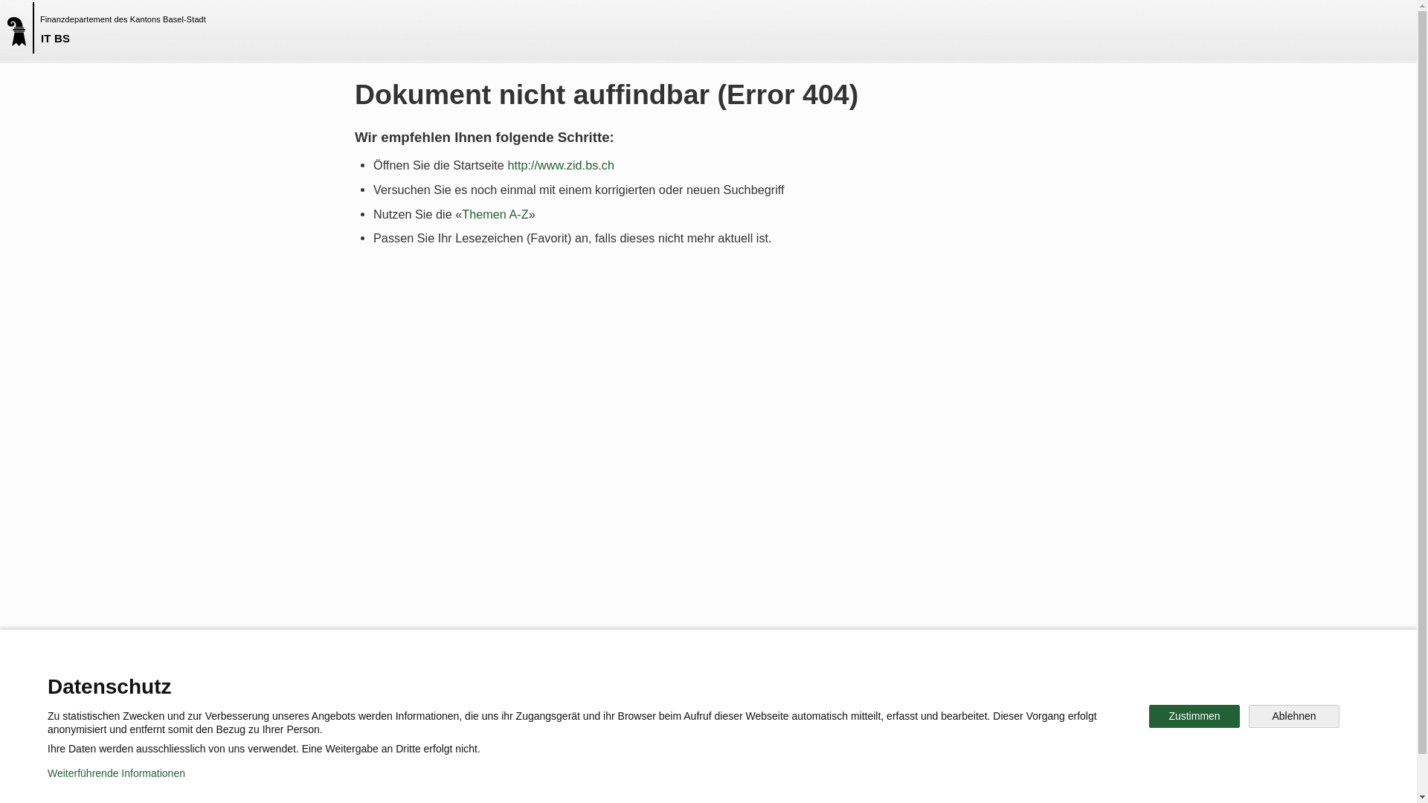 Image resolution: width=1428 pixels, height=803 pixels. What do you see at coordinates (533, 781) in the screenshot?
I see `Nutzungsregelungen` at bounding box center [533, 781].